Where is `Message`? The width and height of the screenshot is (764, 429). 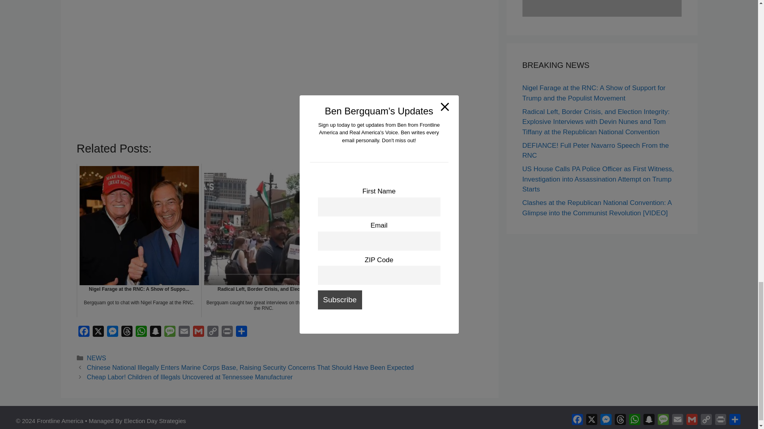 Message is located at coordinates (169, 333).